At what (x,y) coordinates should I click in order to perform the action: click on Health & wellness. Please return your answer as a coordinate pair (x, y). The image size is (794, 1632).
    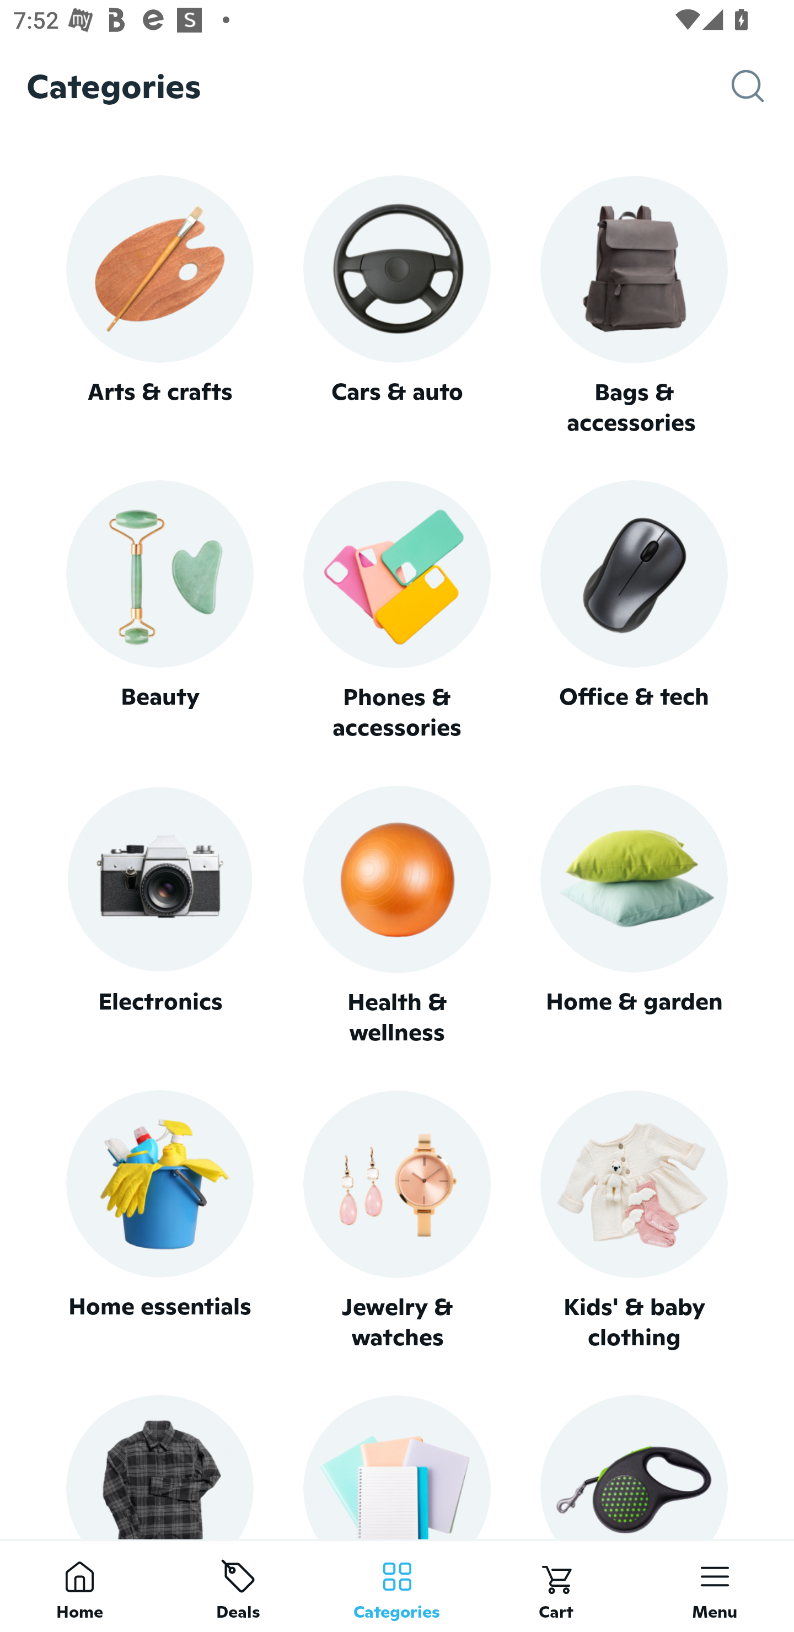
    Looking at the image, I should click on (397, 916).